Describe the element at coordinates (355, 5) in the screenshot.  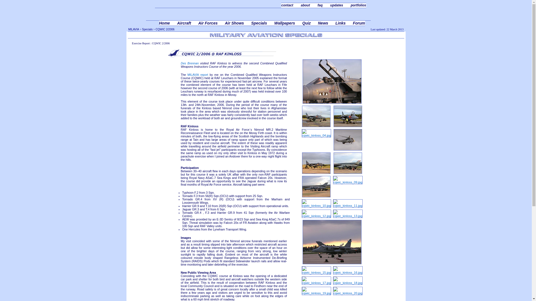
I see `portfolios` at that location.